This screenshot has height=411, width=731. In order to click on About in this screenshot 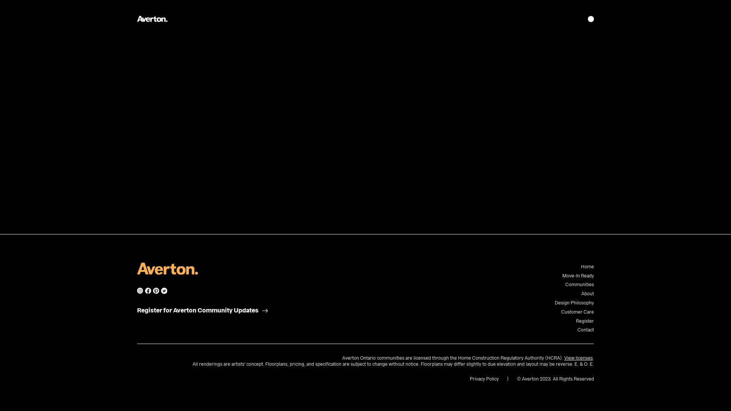, I will do `click(588, 294)`.